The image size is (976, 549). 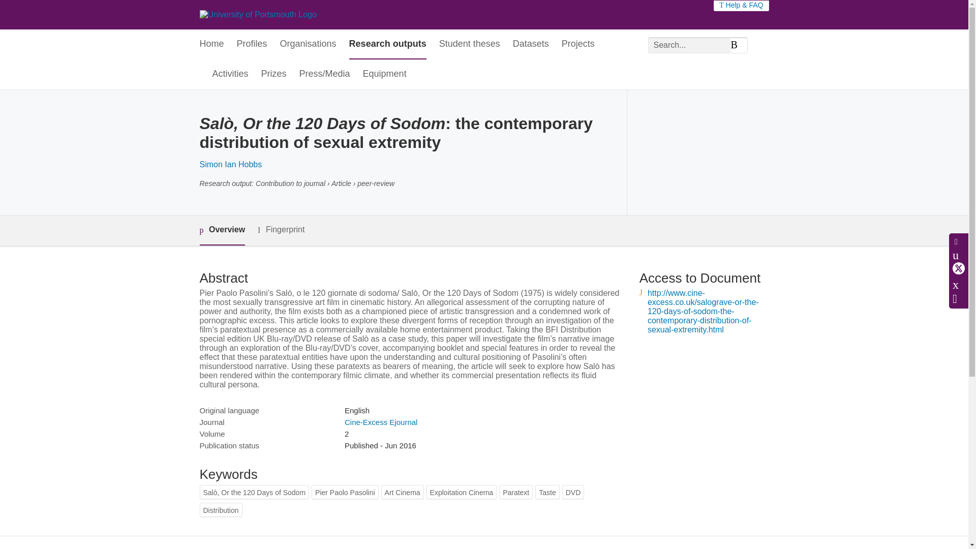 I want to click on Organisations, so click(x=308, y=44).